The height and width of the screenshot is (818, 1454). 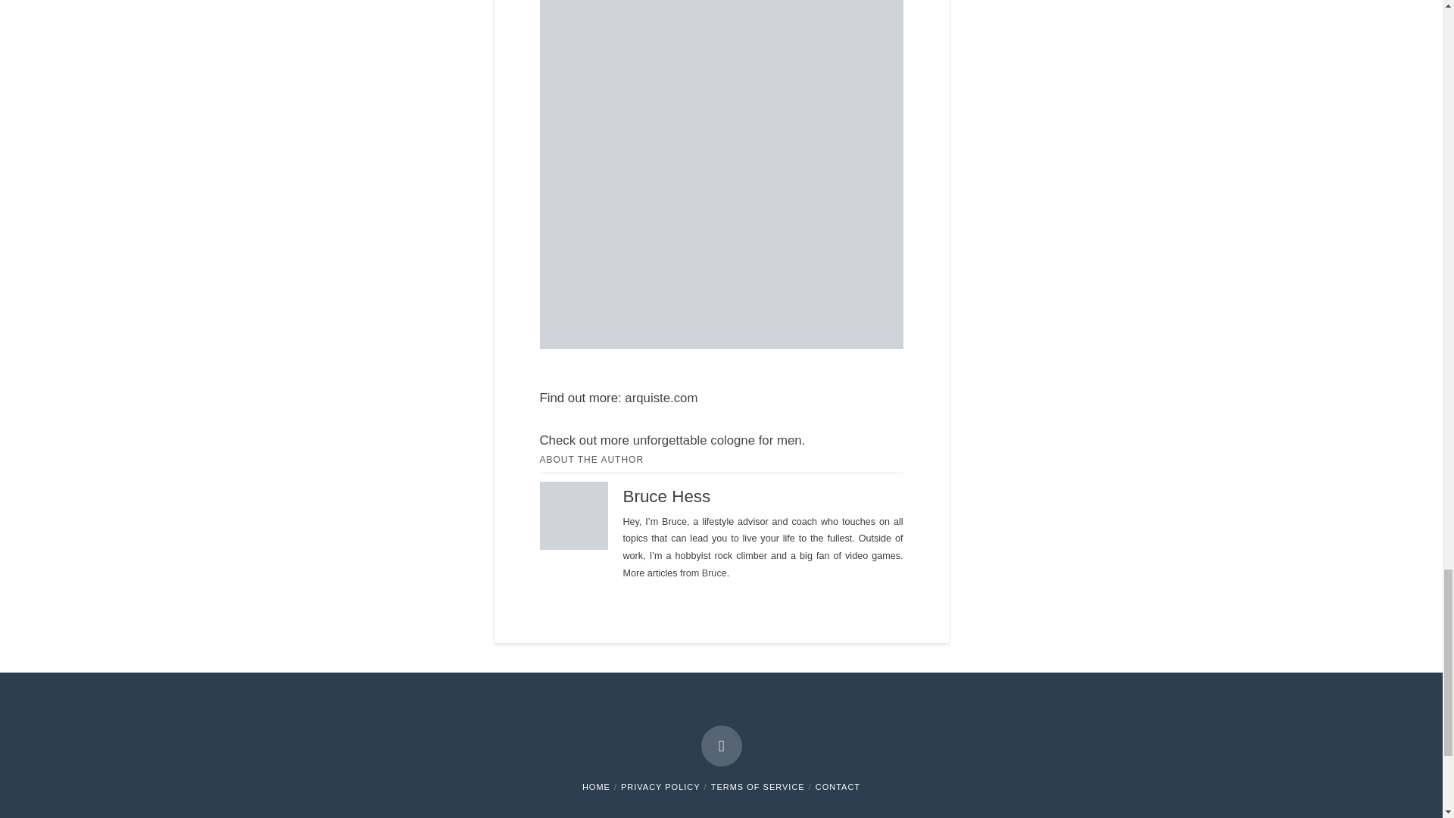 What do you see at coordinates (721, 745) in the screenshot?
I see `Facebook` at bounding box center [721, 745].